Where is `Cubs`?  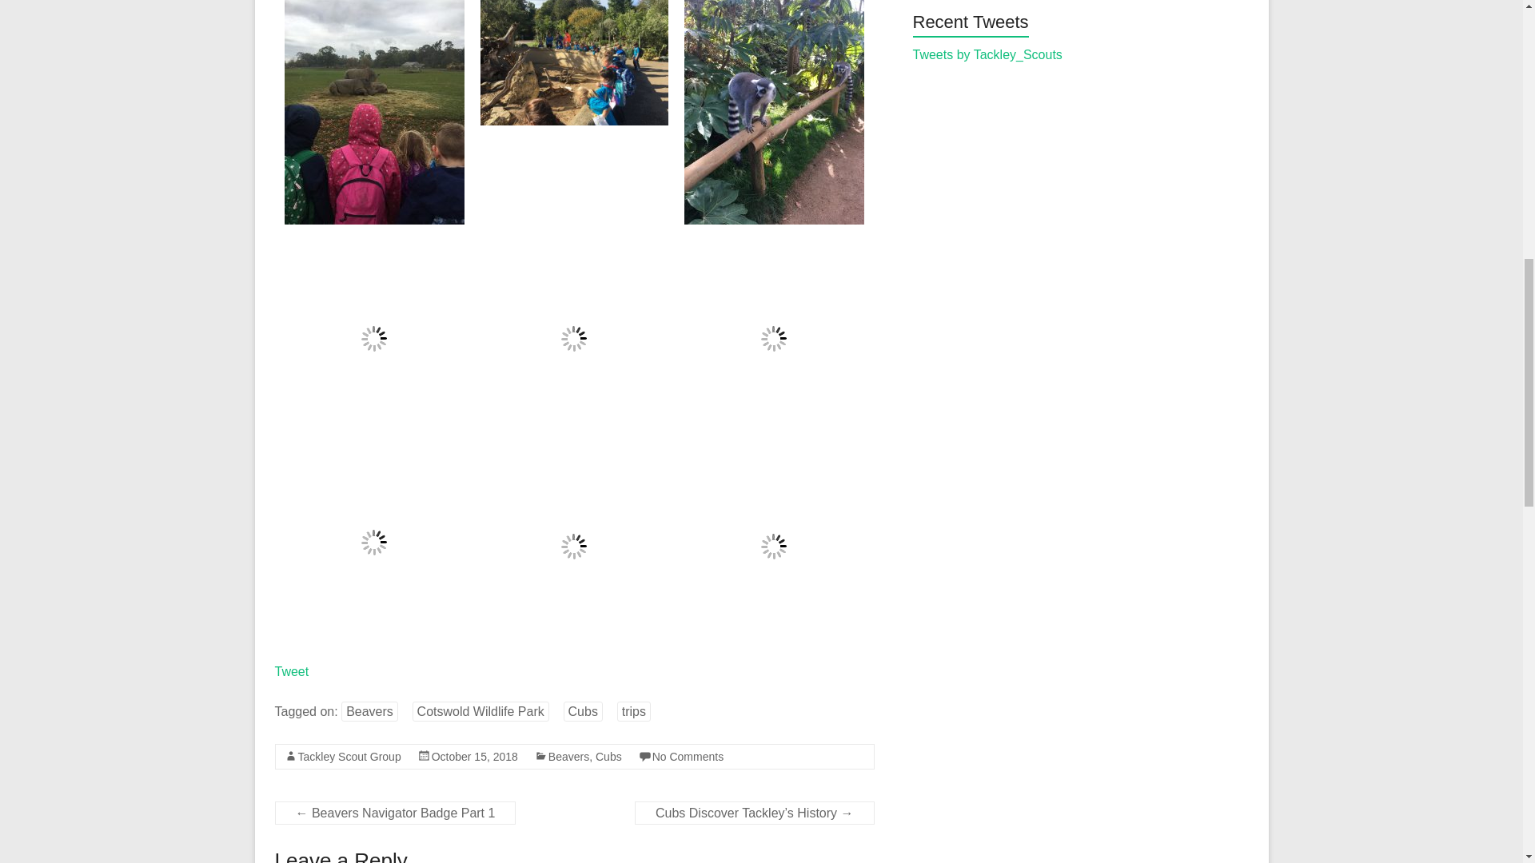
Cubs is located at coordinates (583, 711).